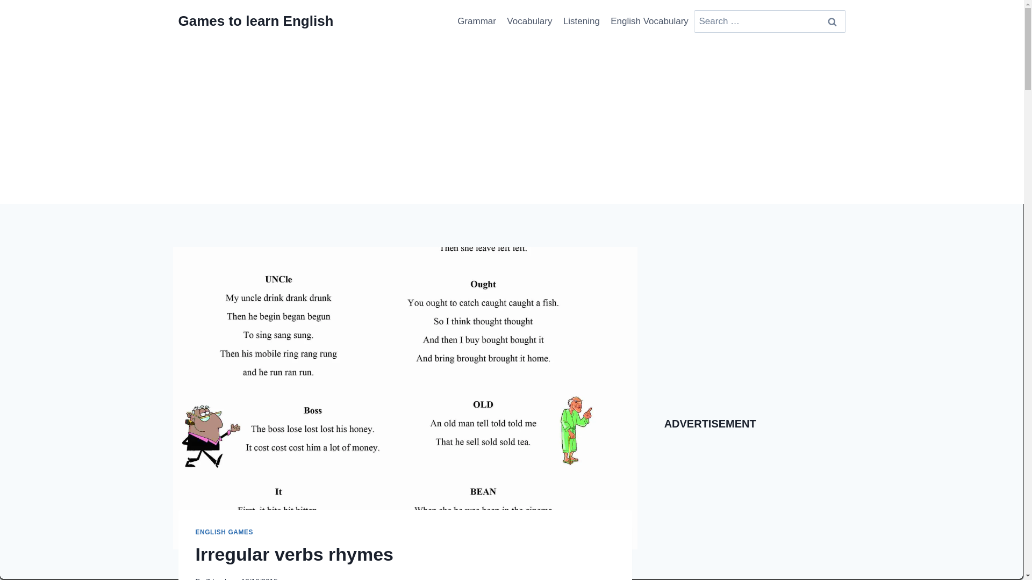  Describe the element at coordinates (530, 21) in the screenshot. I see `Vocabulary` at that location.